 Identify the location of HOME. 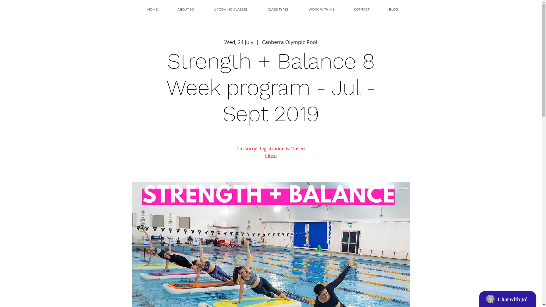
(146, 10).